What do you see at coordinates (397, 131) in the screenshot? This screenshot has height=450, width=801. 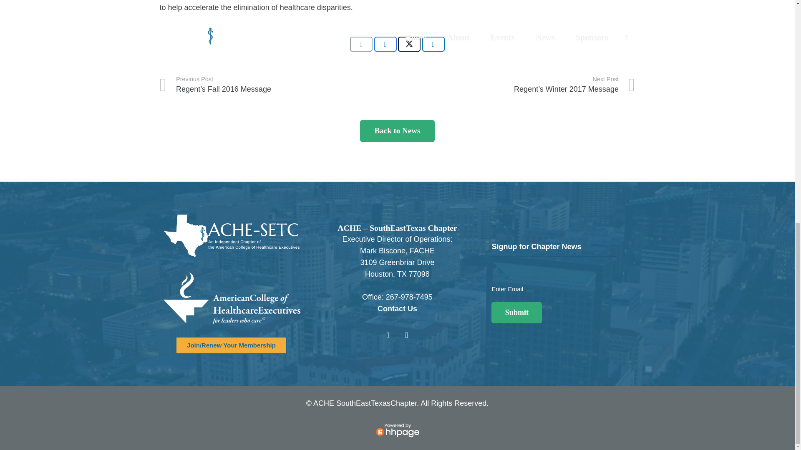 I see `ACHE News` at bounding box center [397, 131].